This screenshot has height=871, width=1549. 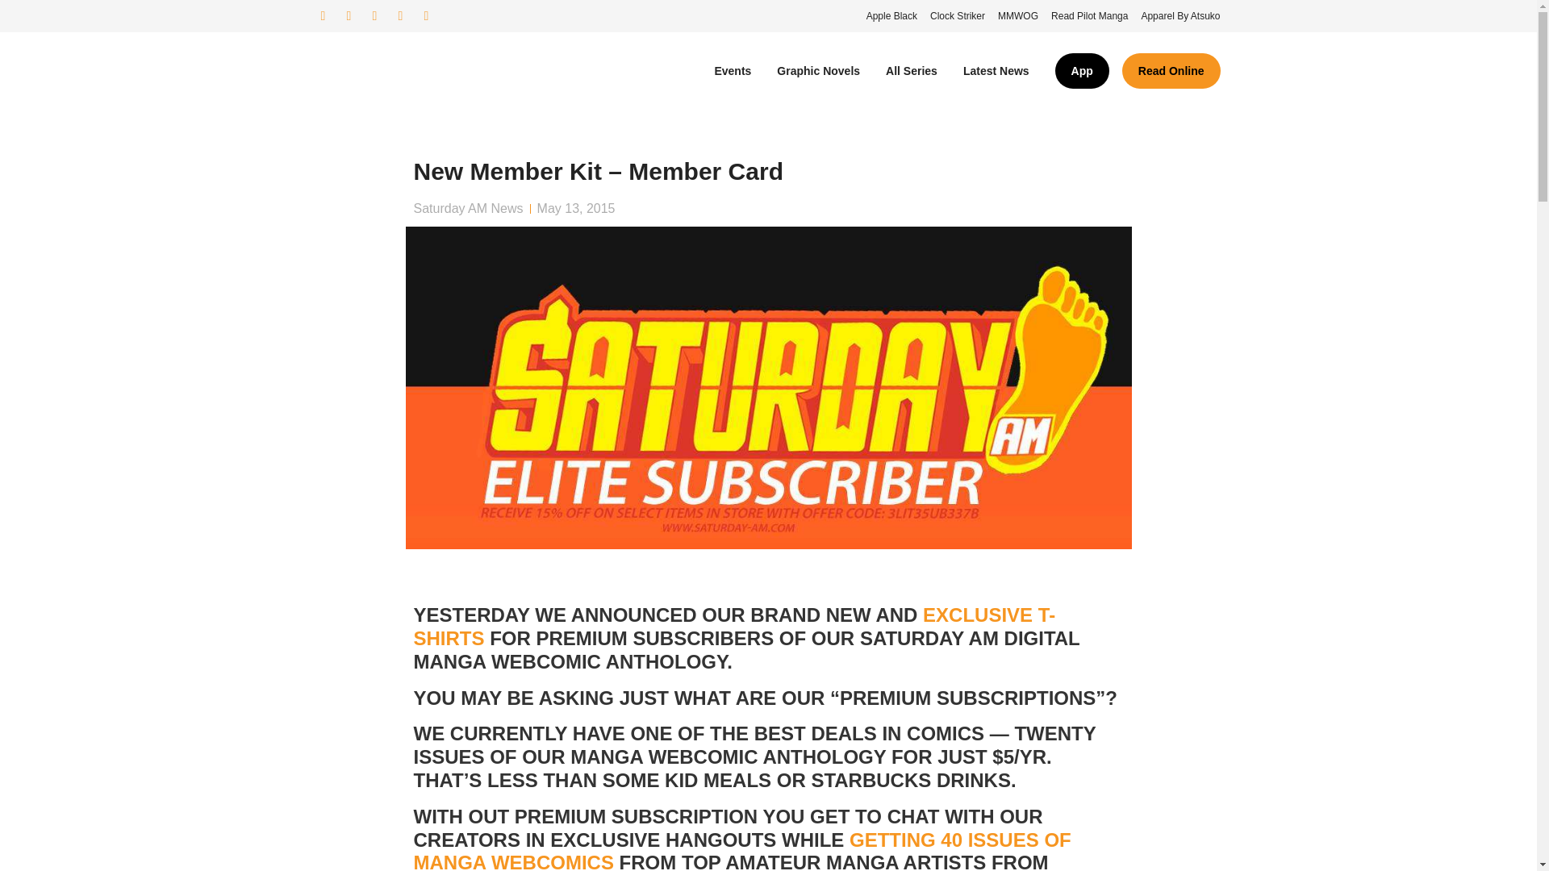 I want to click on Clock Striker, so click(x=958, y=16).